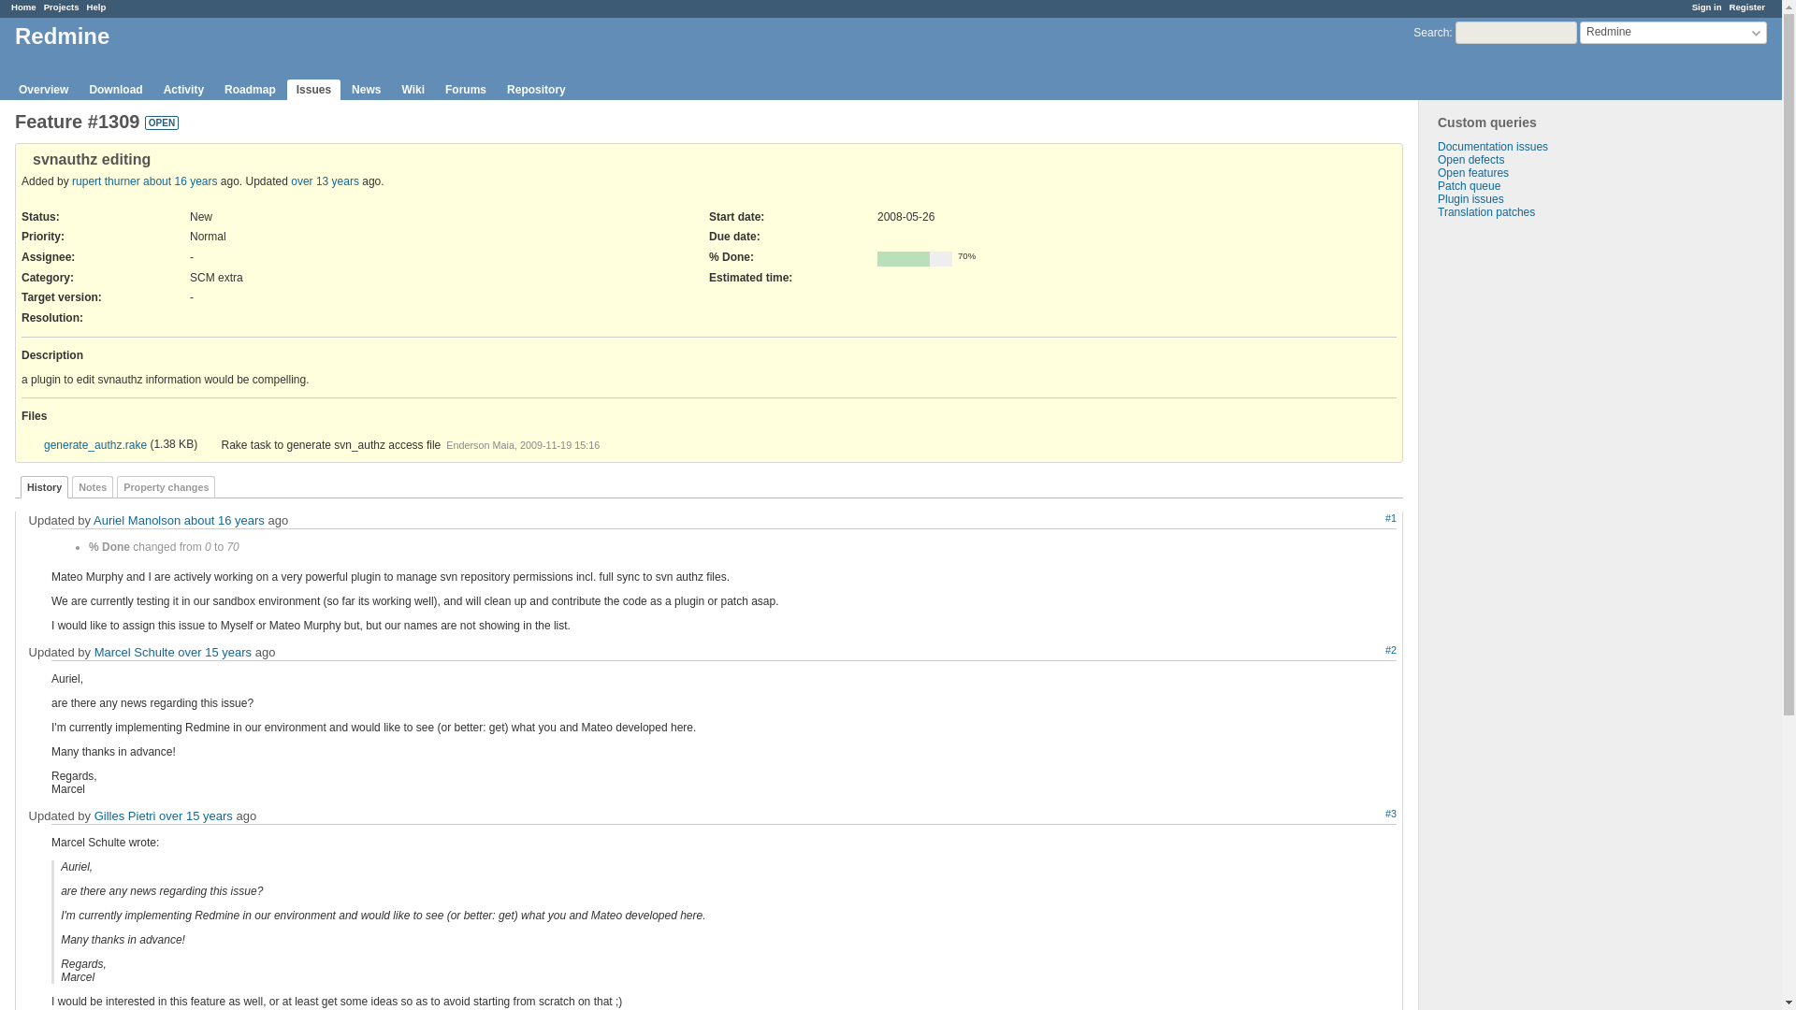 This screenshot has width=1796, height=1010. I want to click on 2009-04-20 14:48, so click(196, 815).